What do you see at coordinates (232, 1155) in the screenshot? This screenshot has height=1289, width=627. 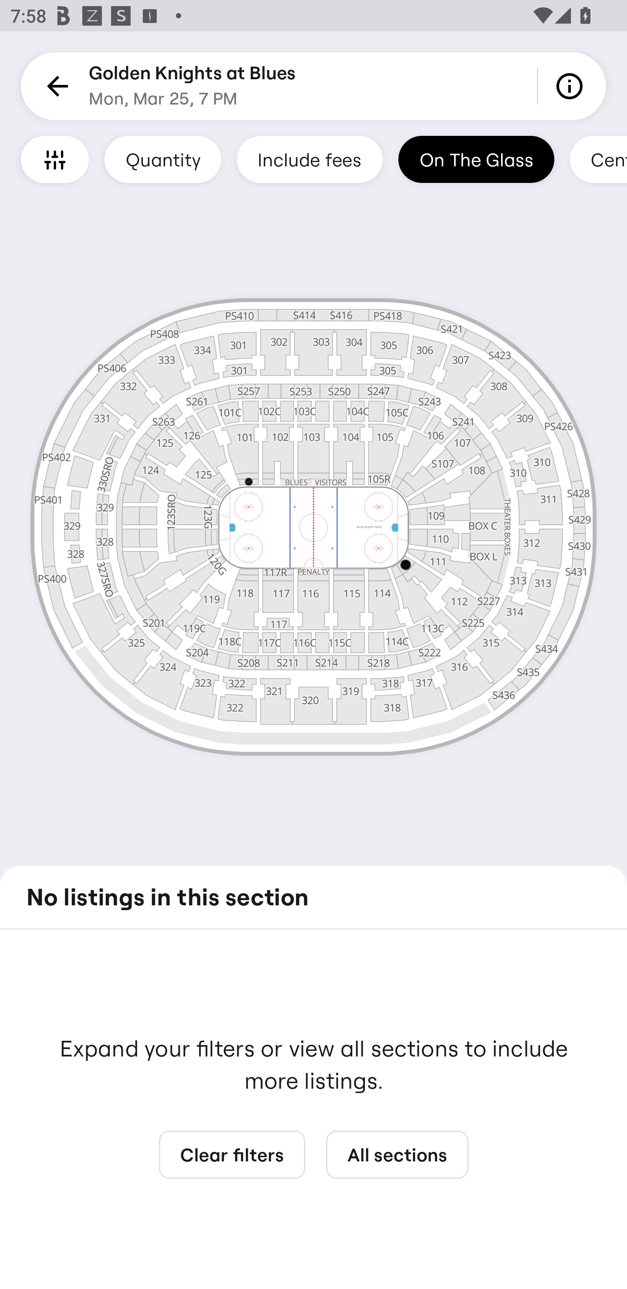 I see `Clear filters` at bounding box center [232, 1155].